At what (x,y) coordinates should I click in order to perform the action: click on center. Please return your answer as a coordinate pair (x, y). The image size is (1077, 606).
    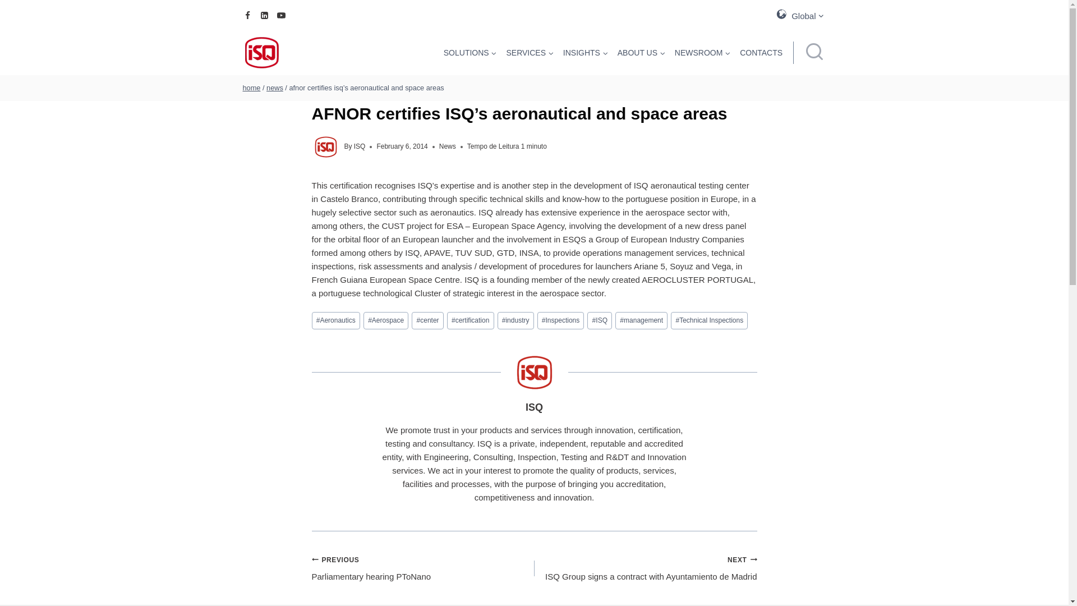
    Looking at the image, I should click on (427, 321).